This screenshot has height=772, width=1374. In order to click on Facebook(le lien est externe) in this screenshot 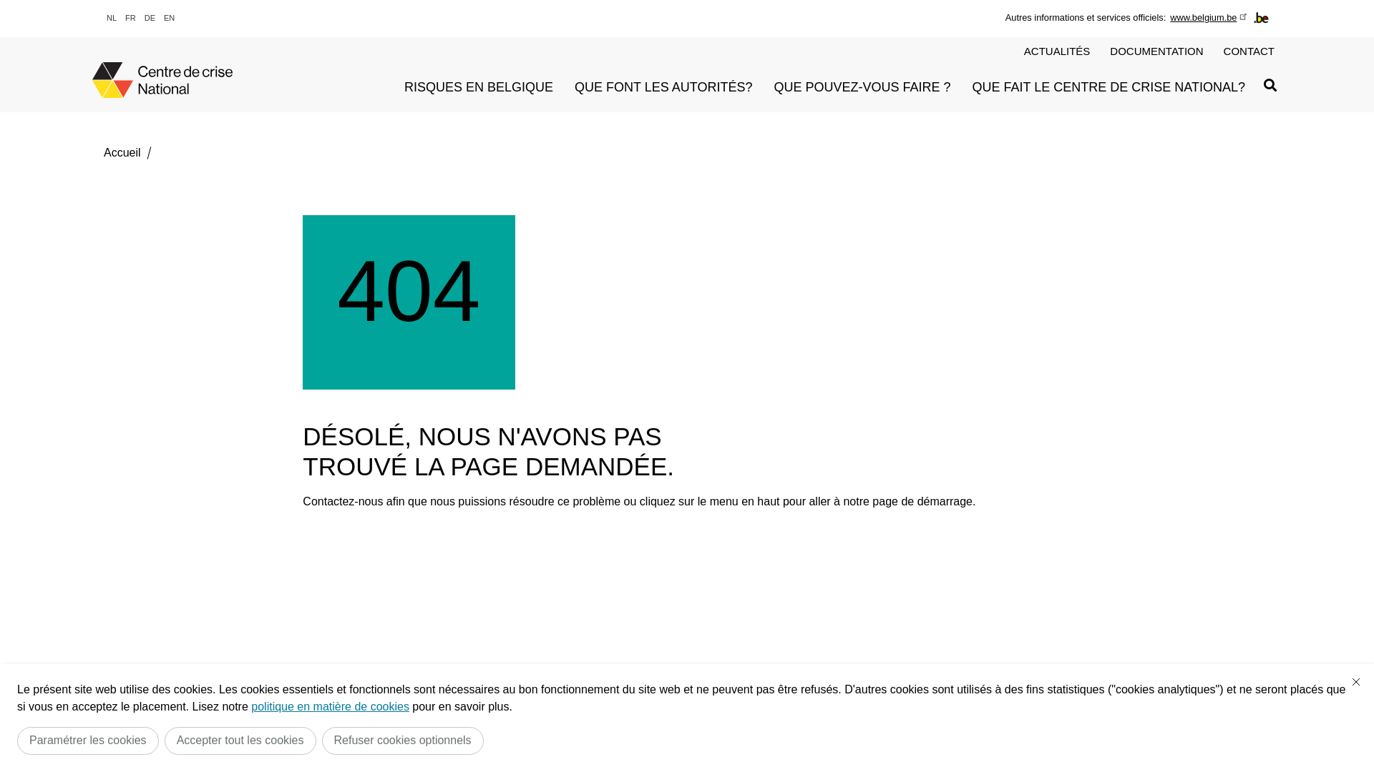, I will do `click(1213, 748)`.